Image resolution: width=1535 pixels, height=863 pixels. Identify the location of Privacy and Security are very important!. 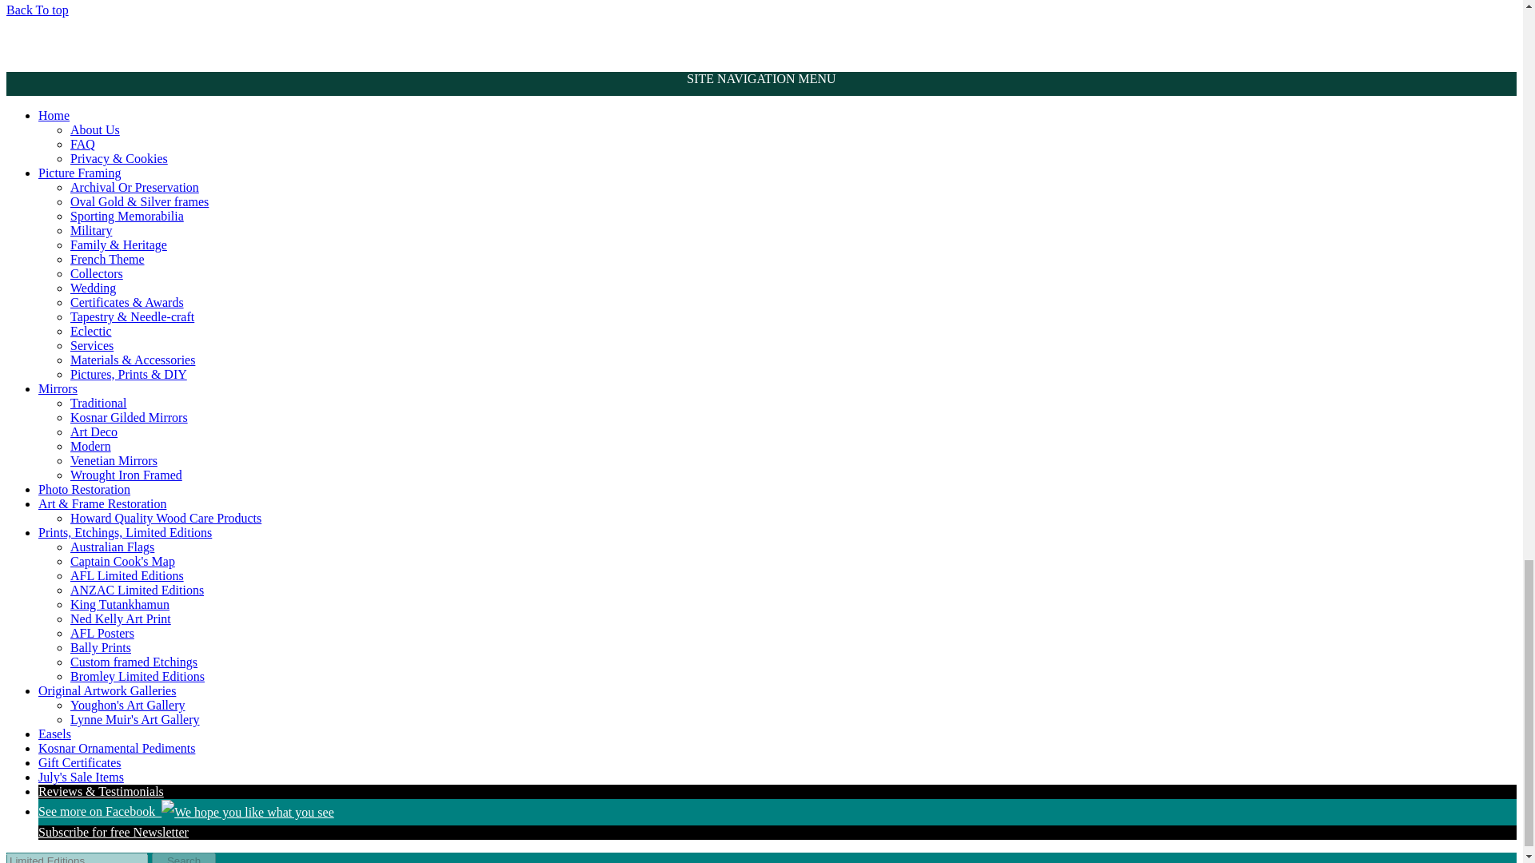
(118, 158).